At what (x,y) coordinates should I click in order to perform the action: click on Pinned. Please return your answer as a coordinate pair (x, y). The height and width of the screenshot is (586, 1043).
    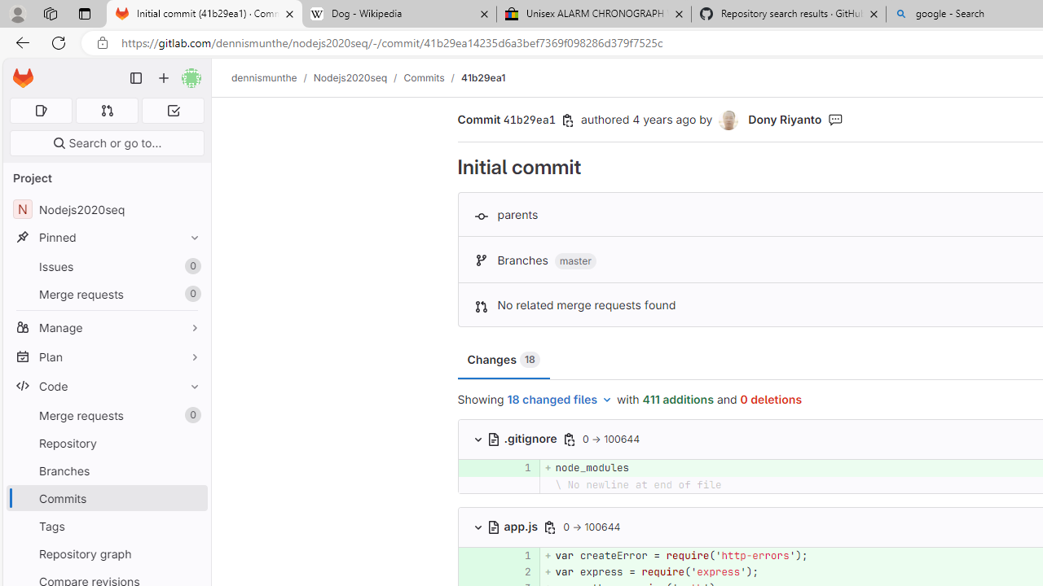
    Looking at the image, I should click on (106, 238).